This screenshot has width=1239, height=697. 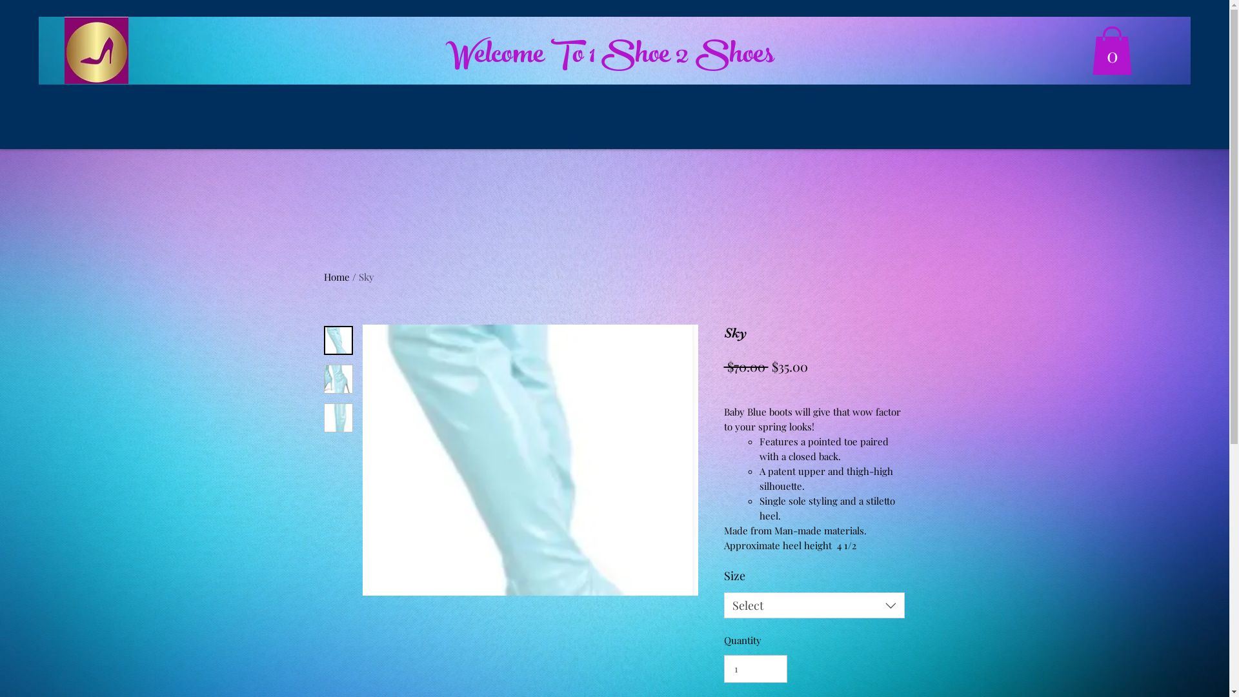 What do you see at coordinates (367, 277) in the screenshot?
I see `Sky` at bounding box center [367, 277].